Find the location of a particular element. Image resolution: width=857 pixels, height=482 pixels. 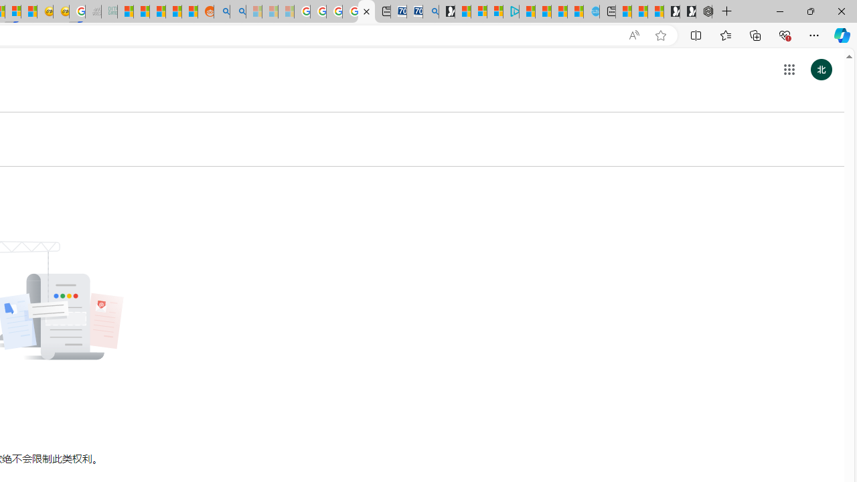

Bing Real Estate - Home sales and rental listings is located at coordinates (431, 12).